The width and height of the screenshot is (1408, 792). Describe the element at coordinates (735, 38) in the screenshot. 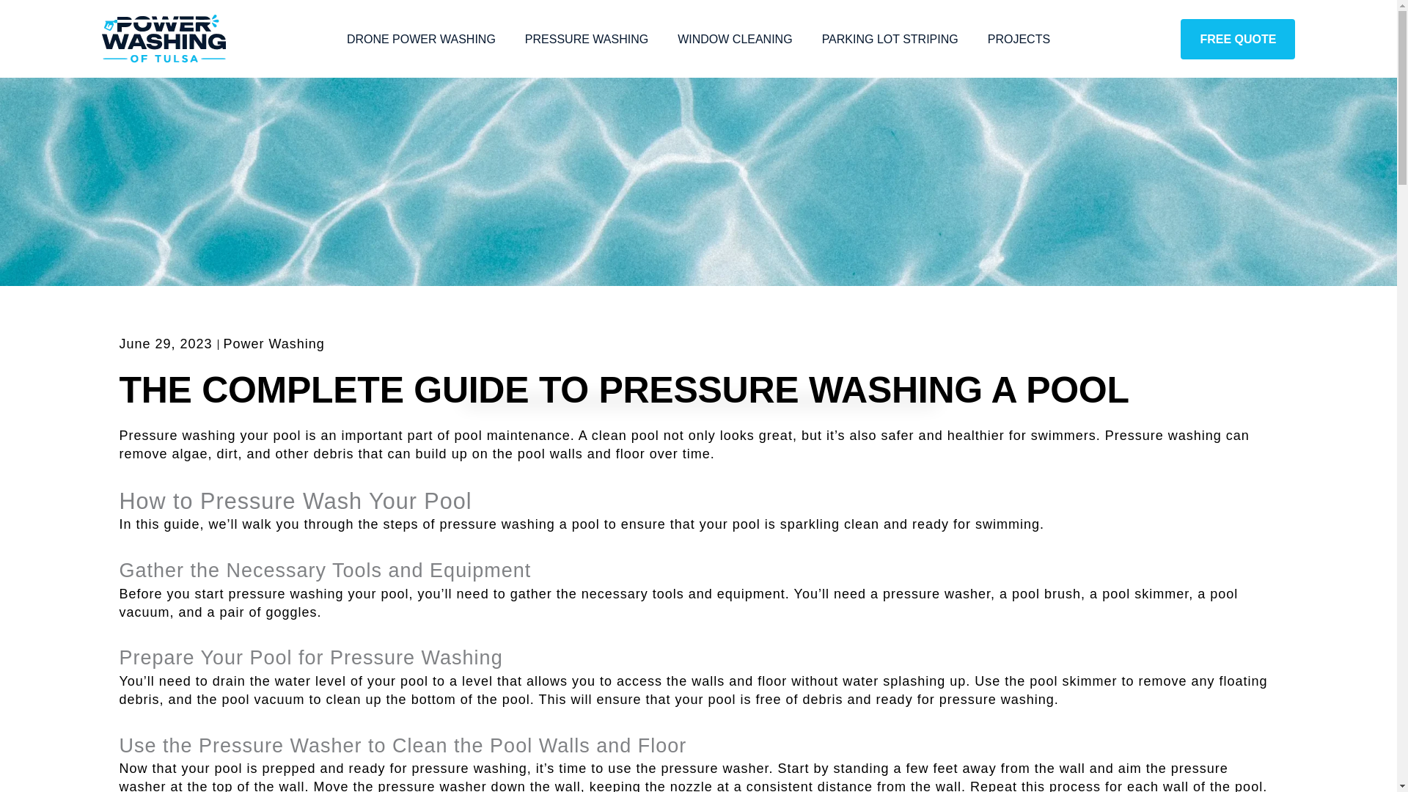

I see `WINDOW CLEANING` at that location.